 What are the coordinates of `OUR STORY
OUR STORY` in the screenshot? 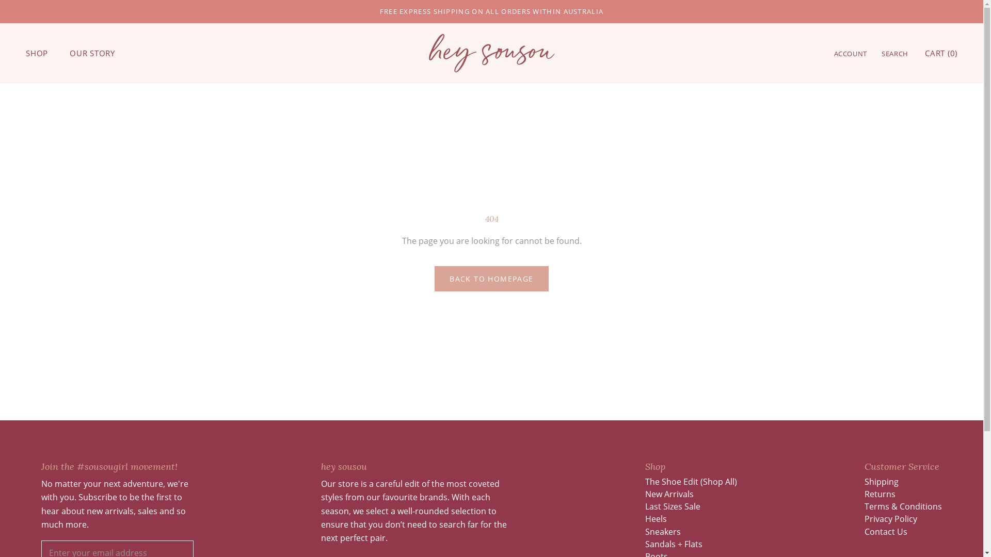 It's located at (92, 53).